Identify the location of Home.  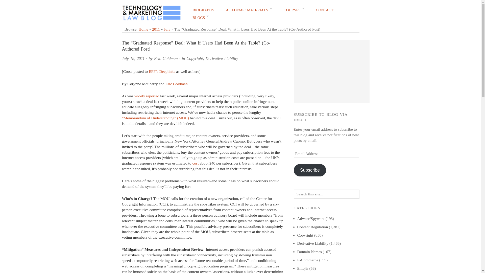
(143, 29).